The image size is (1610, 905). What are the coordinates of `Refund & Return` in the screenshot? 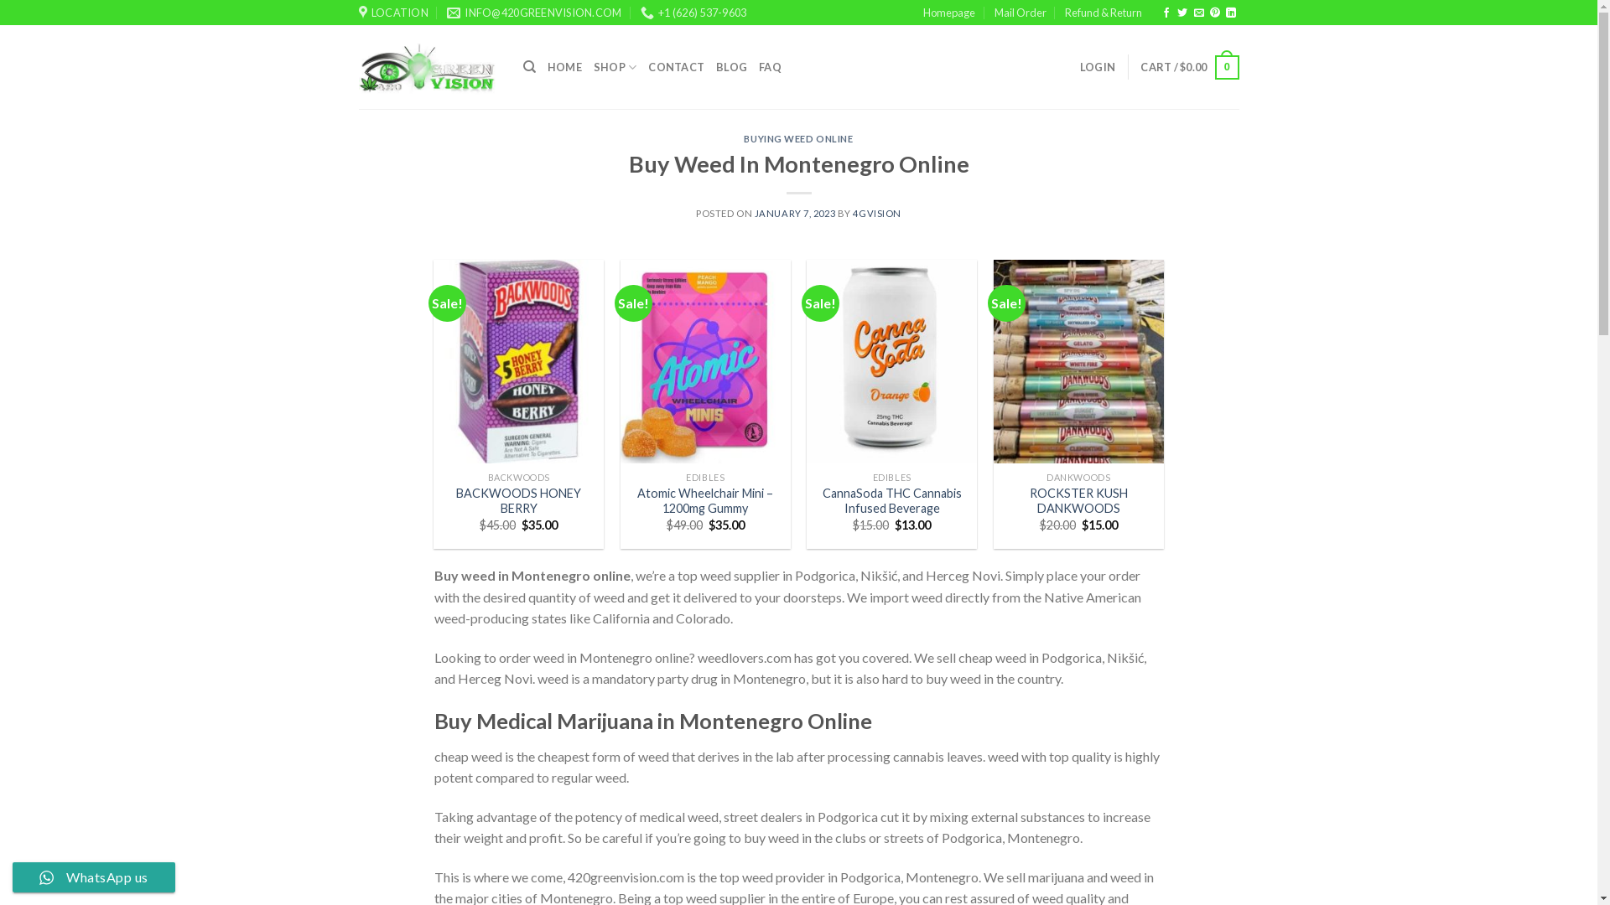 It's located at (1104, 13).